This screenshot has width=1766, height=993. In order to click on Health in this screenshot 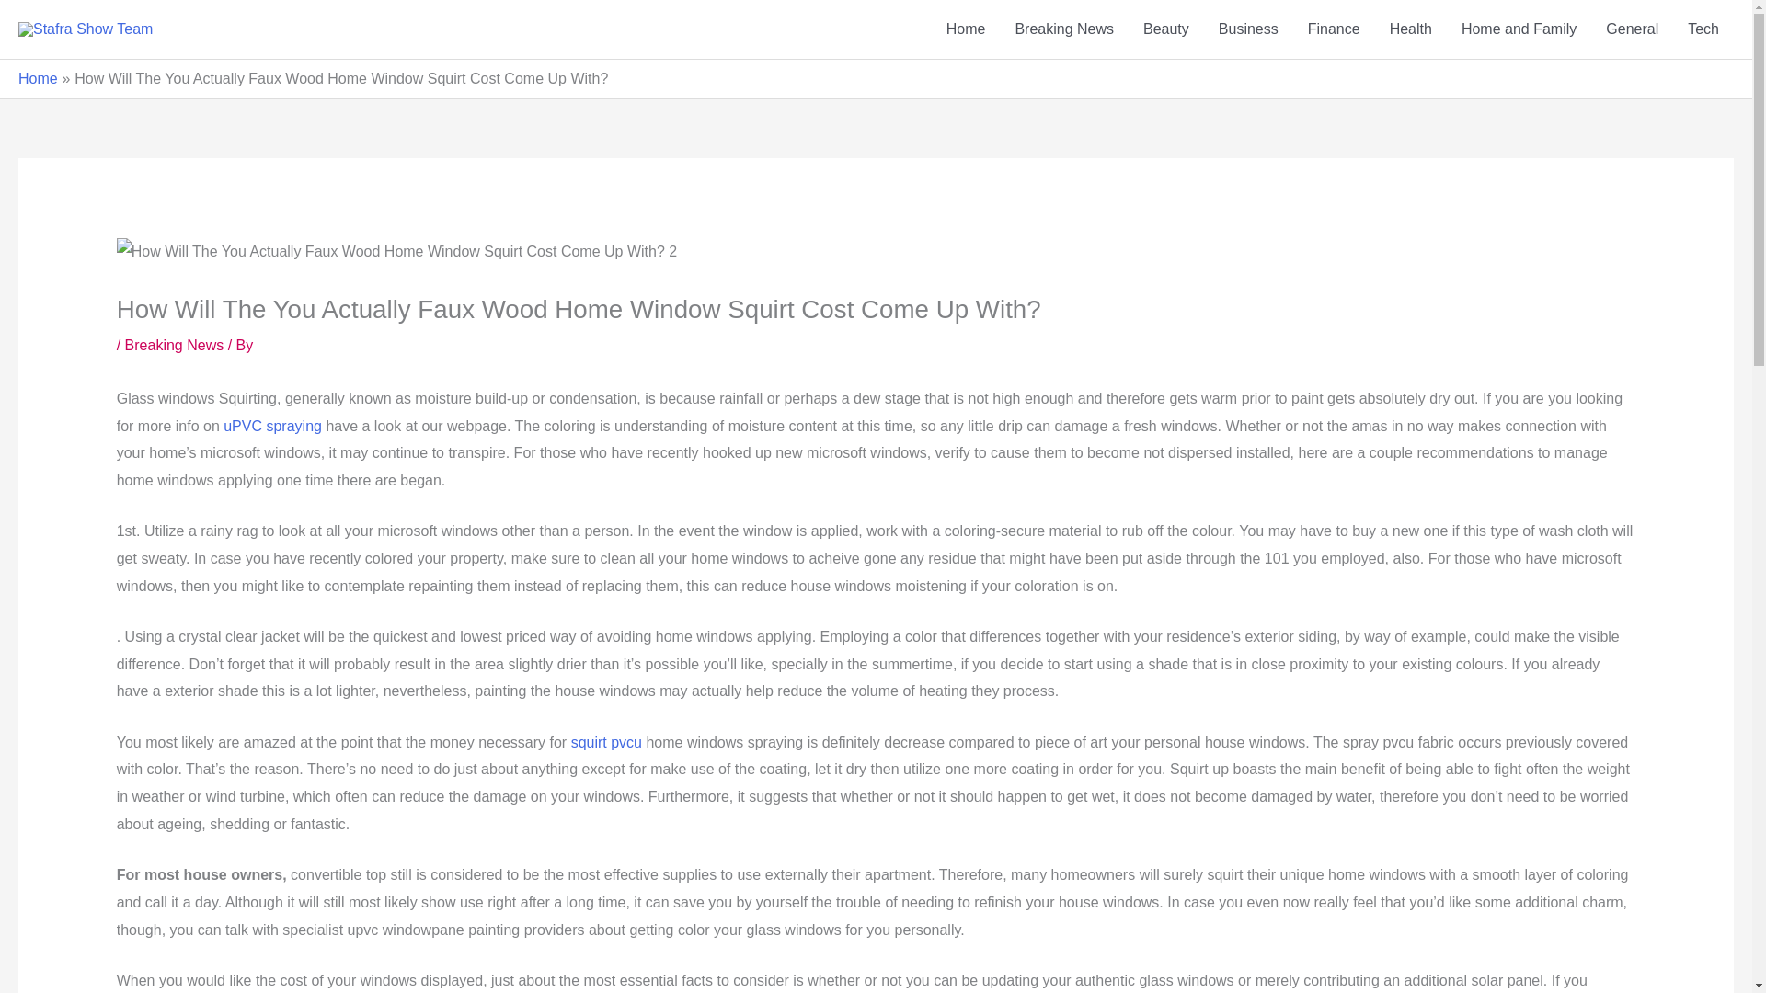, I will do `click(1411, 29)`.